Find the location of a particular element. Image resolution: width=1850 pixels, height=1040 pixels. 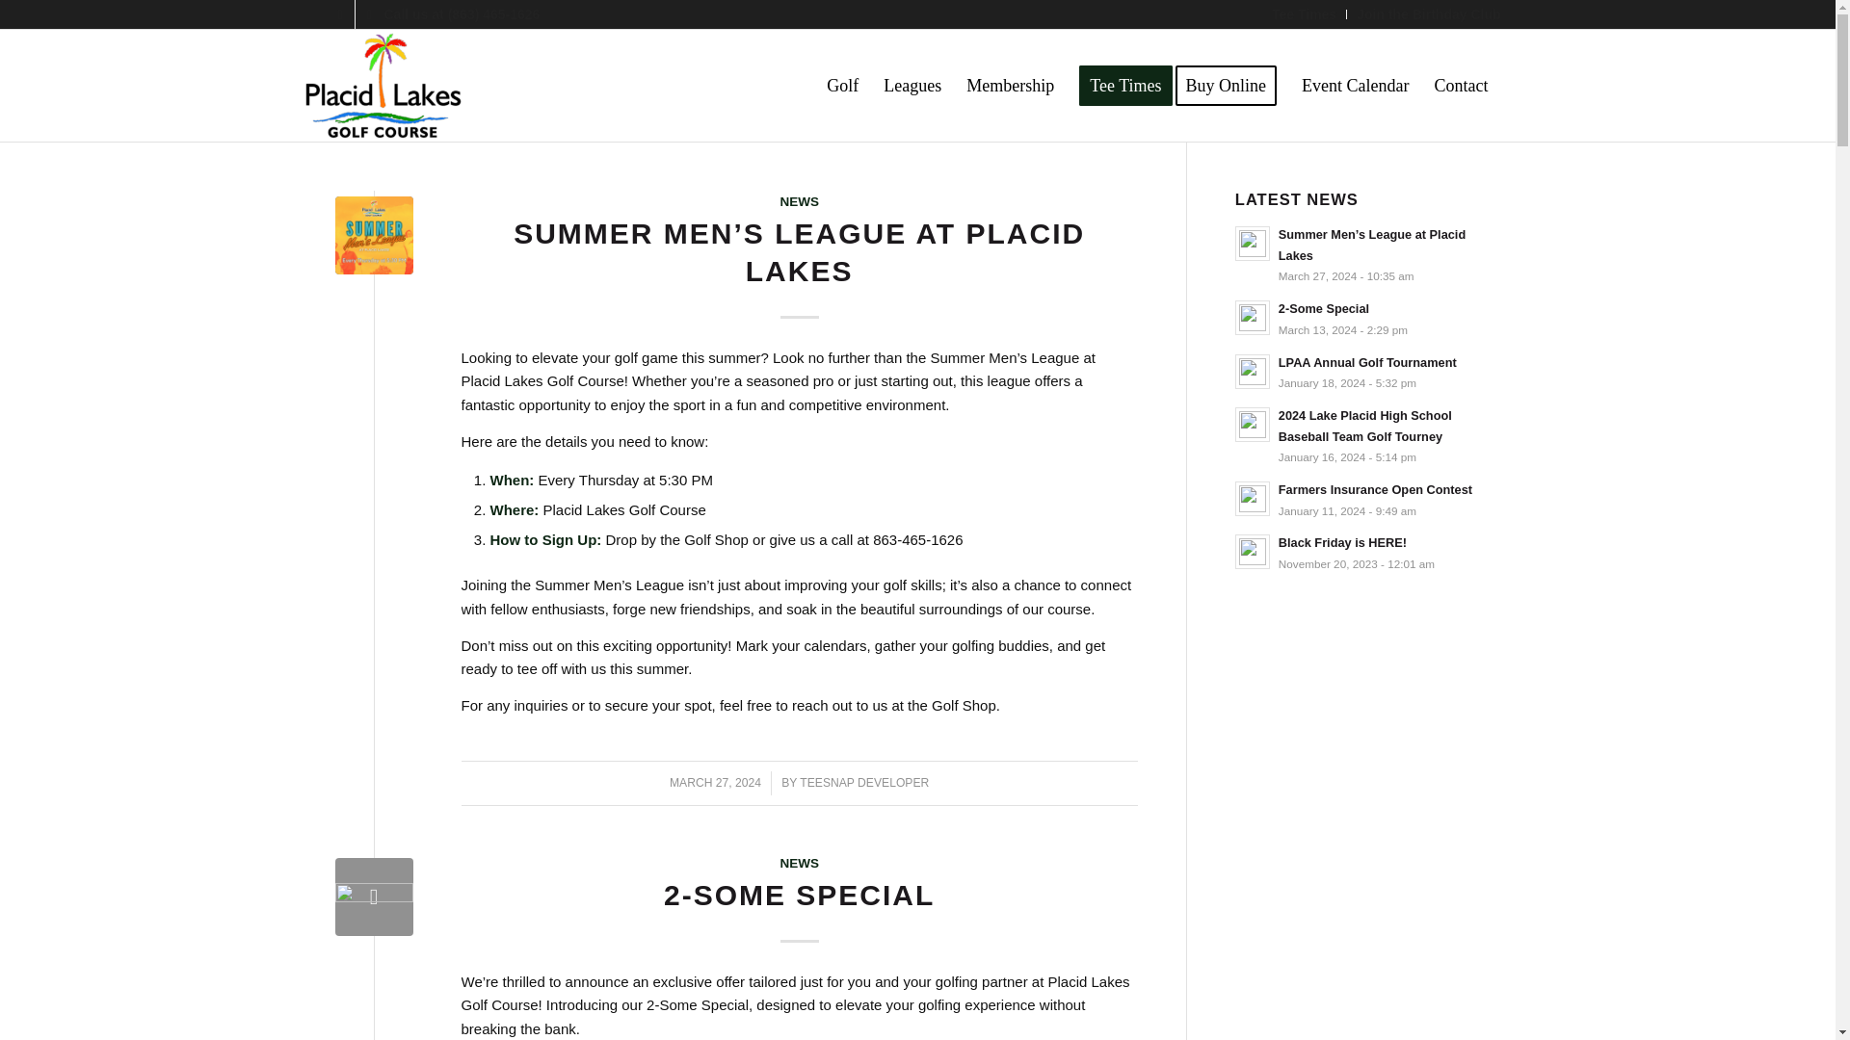

Buy Online is located at coordinates (1231, 85).